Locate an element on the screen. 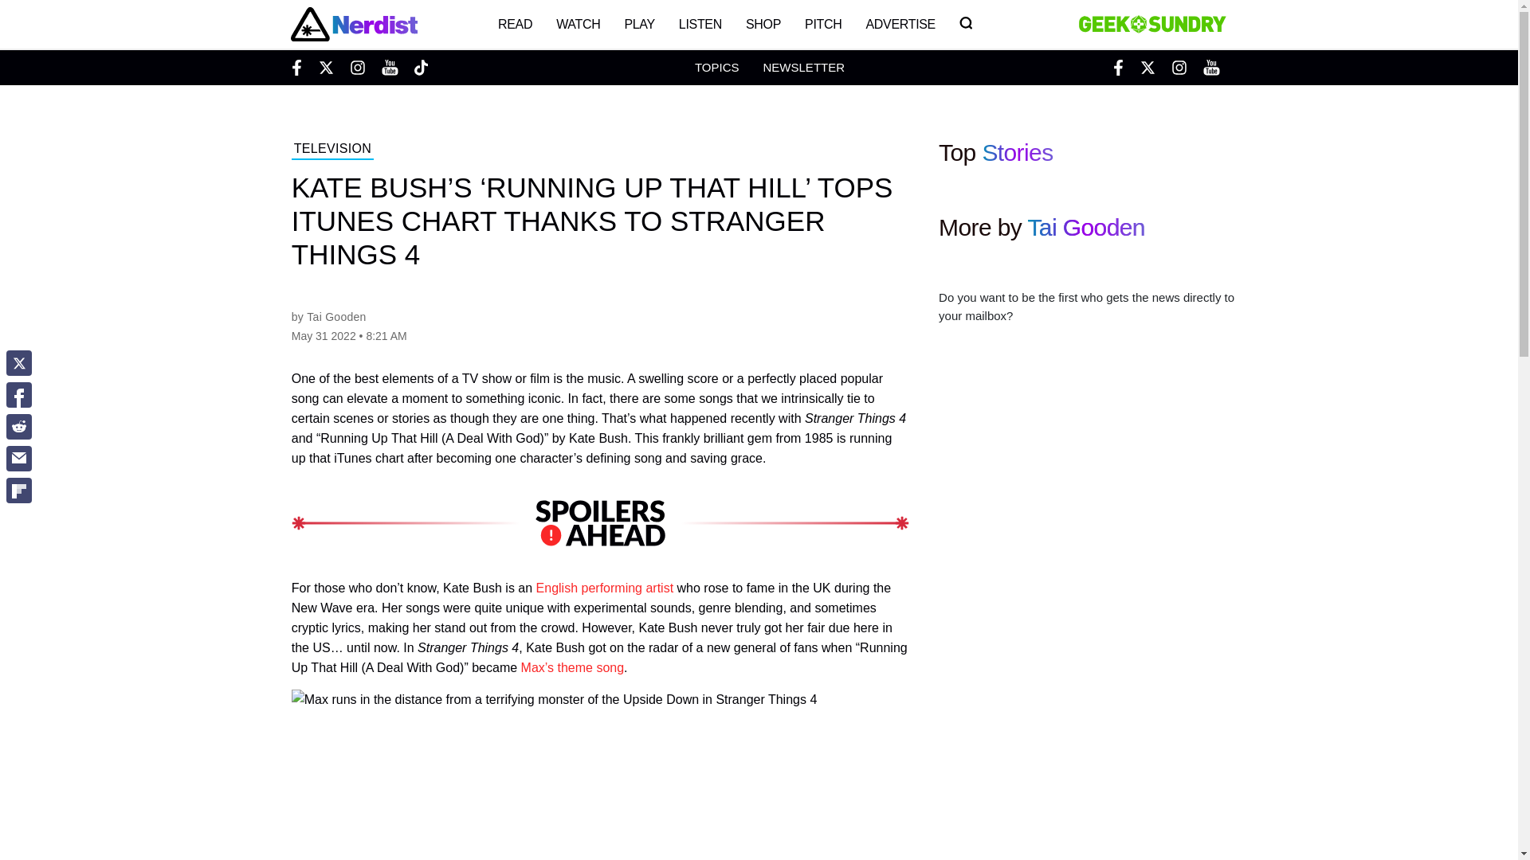 The height and width of the screenshot is (860, 1530). PLAY is located at coordinates (639, 24).